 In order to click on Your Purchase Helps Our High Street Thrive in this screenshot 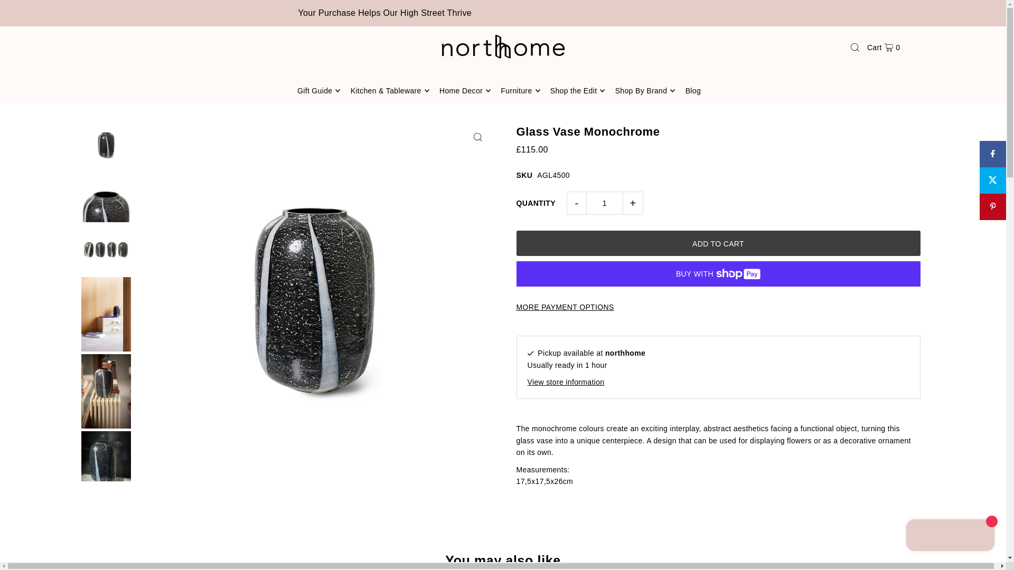, I will do `click(503, 13)`.